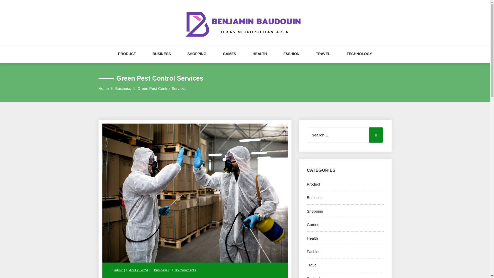 Image resolution: width=494 pixels, height=278 pixels. I want to click on BUSINESS, so click(162, 59).